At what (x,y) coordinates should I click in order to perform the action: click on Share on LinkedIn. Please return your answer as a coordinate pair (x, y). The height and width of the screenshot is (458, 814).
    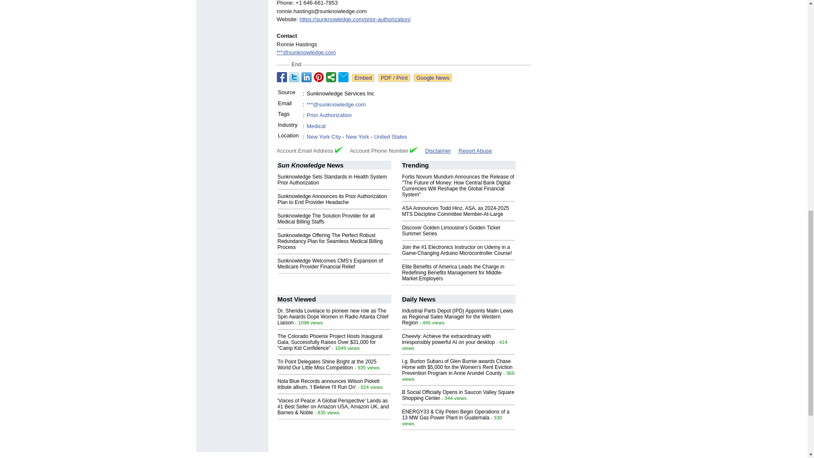
    Looking at the image, I should click on (306, 77).